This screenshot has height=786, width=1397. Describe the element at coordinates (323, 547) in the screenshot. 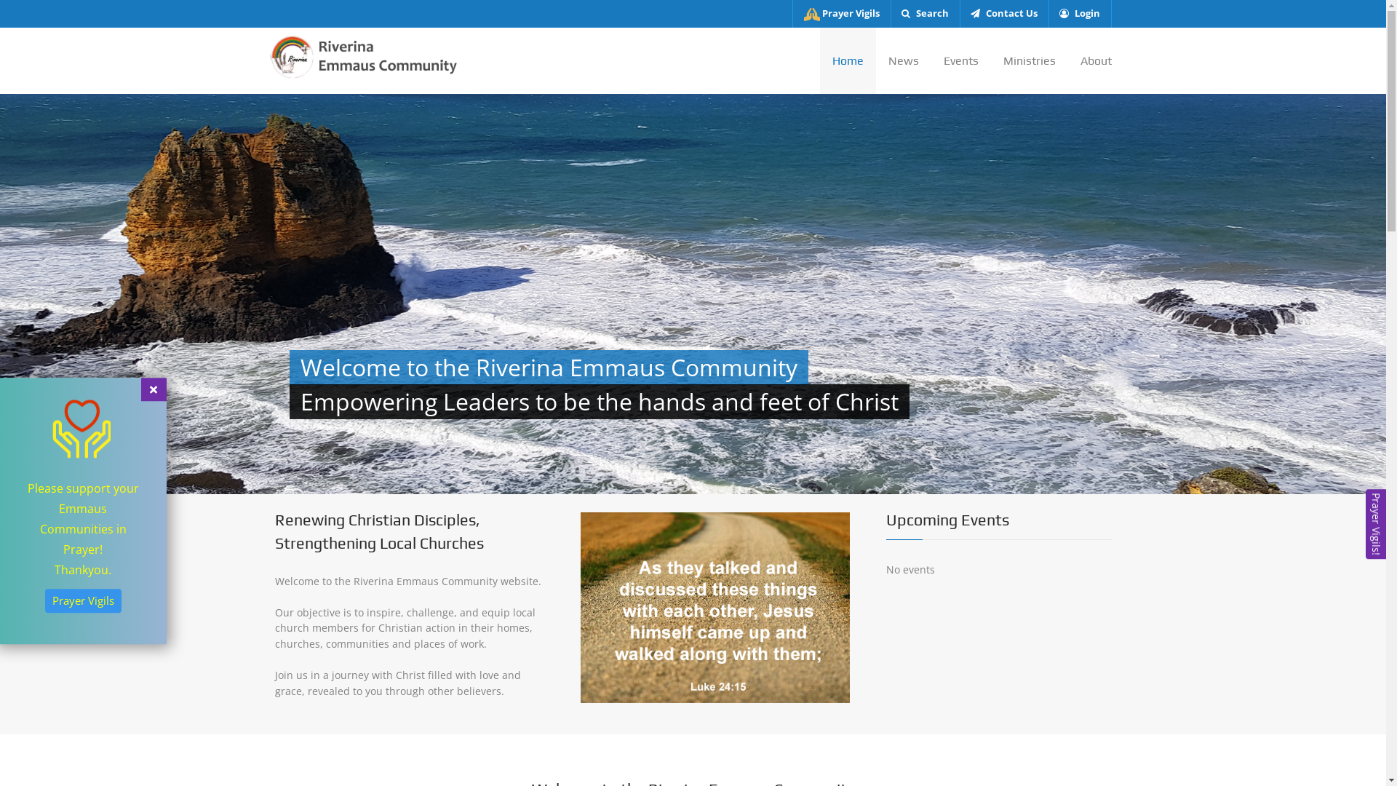

I see `General Enquiry` at that location.